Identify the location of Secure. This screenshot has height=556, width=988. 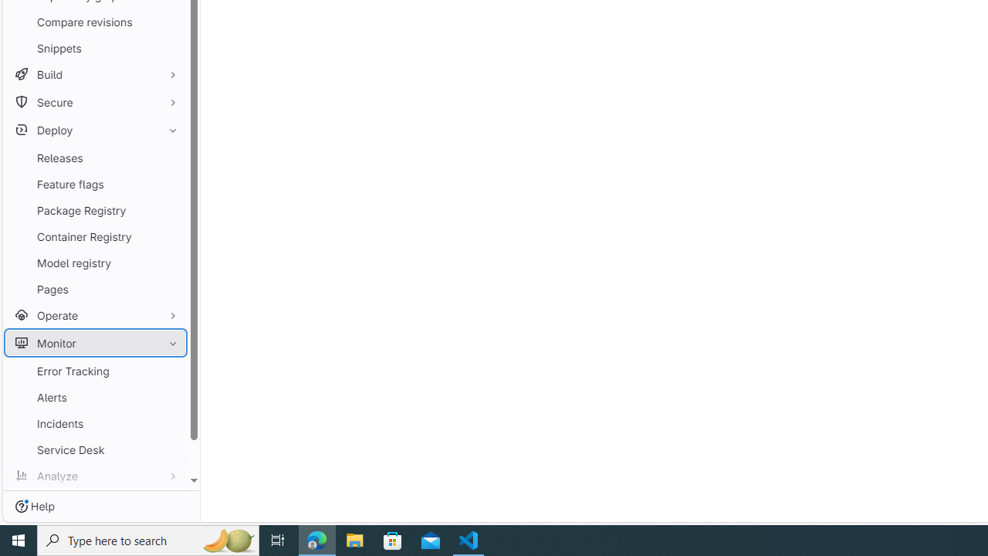
(96, 102).